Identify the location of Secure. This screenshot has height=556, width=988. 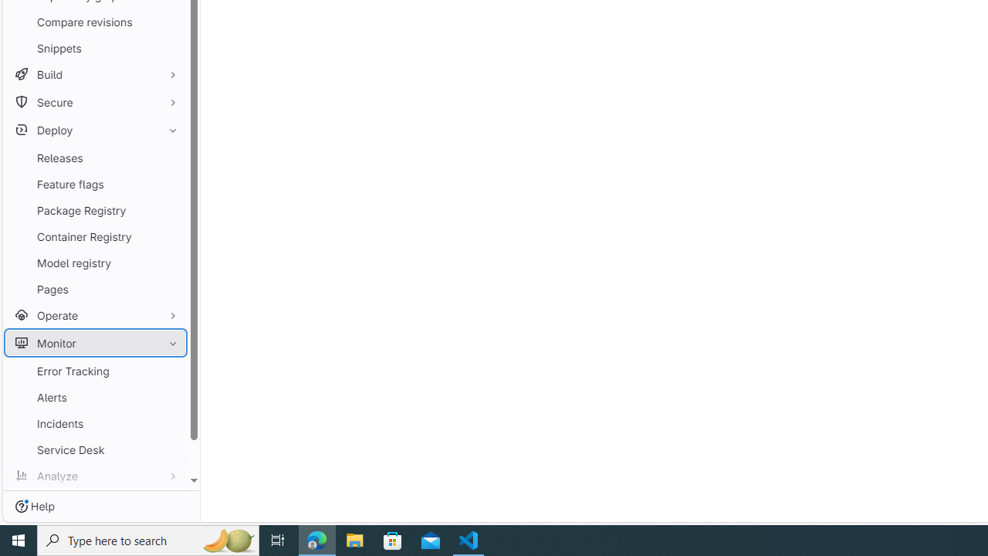
(96, 102).